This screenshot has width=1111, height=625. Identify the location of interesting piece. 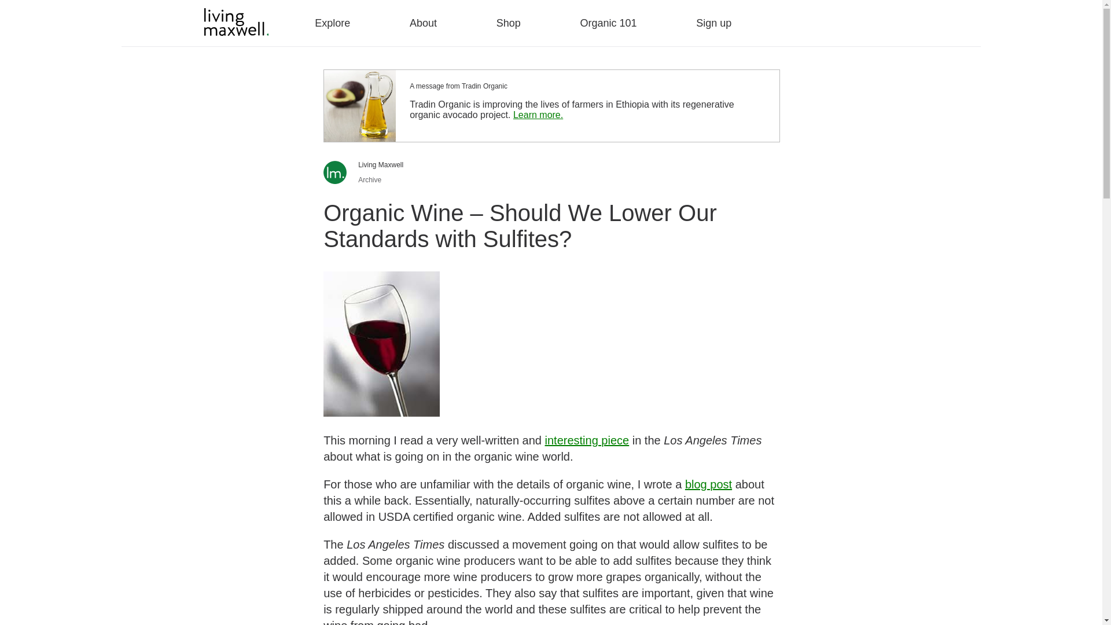
(587, 440).